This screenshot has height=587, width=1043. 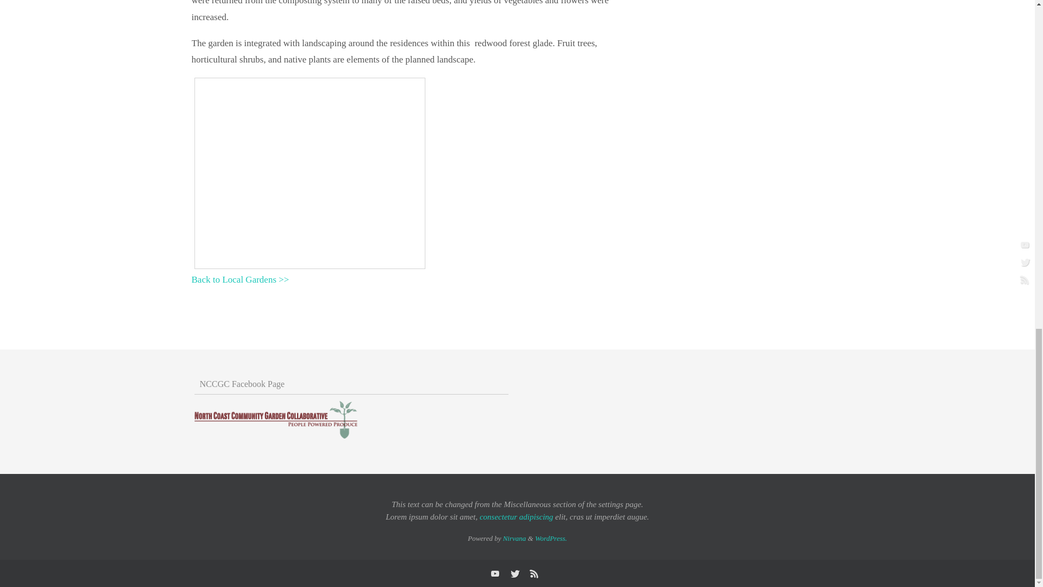 I want to click on consectetur adipiscing, so click(x=516, y=516).